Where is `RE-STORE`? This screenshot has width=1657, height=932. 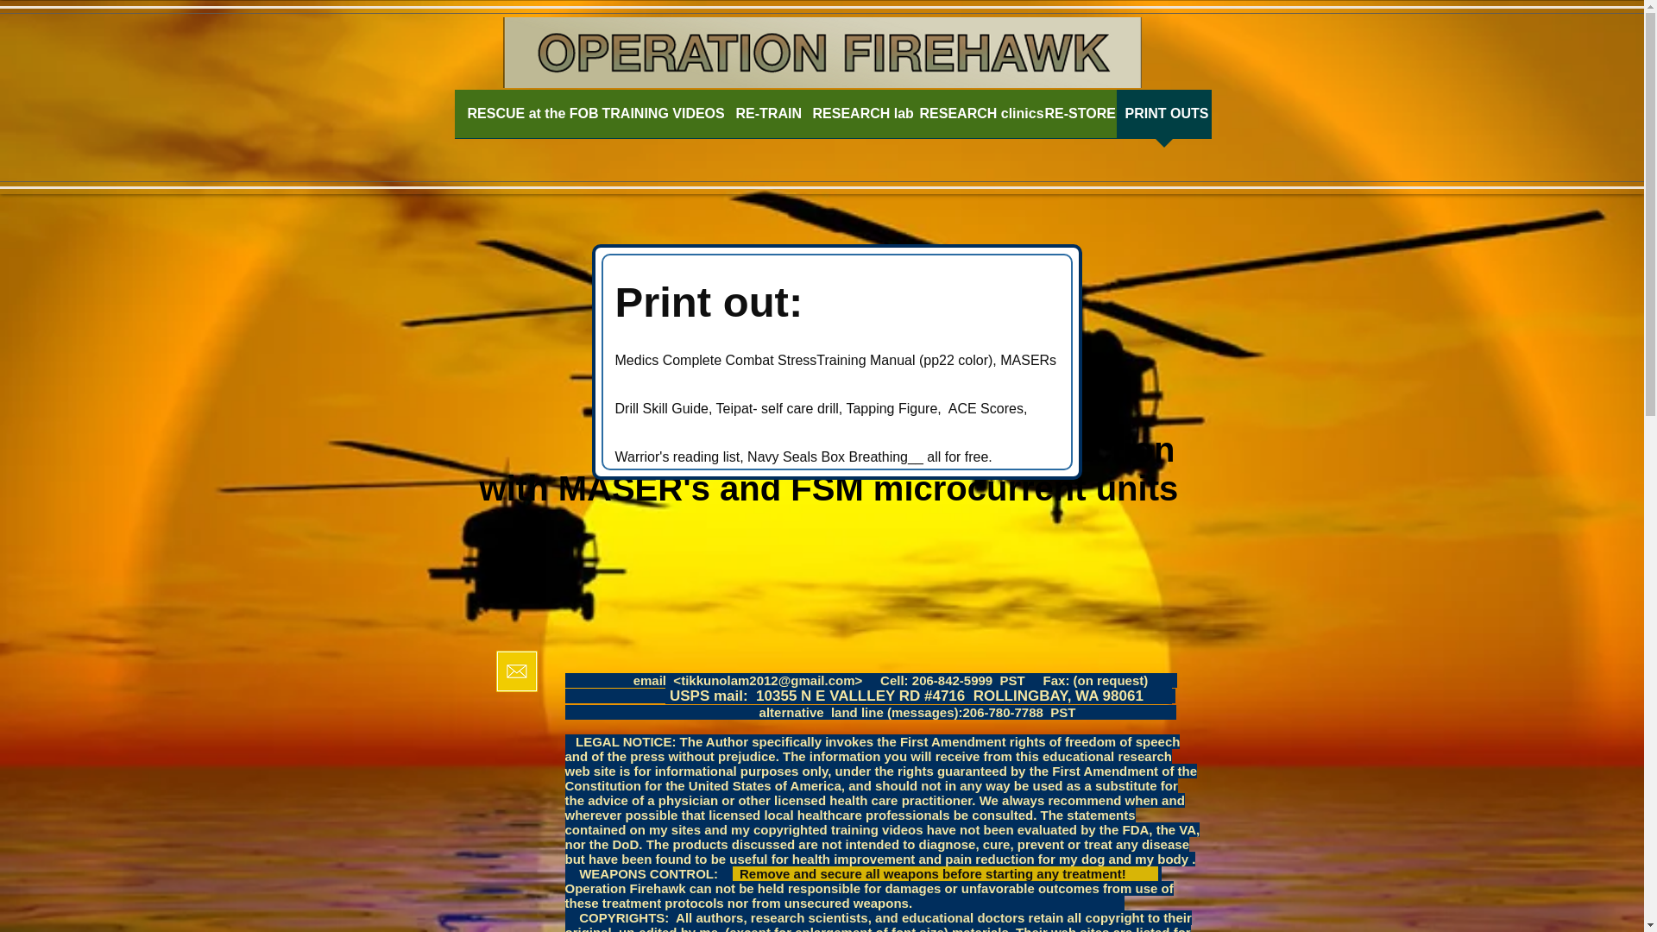
RE-STORE is located at coordinates (1075, 119).